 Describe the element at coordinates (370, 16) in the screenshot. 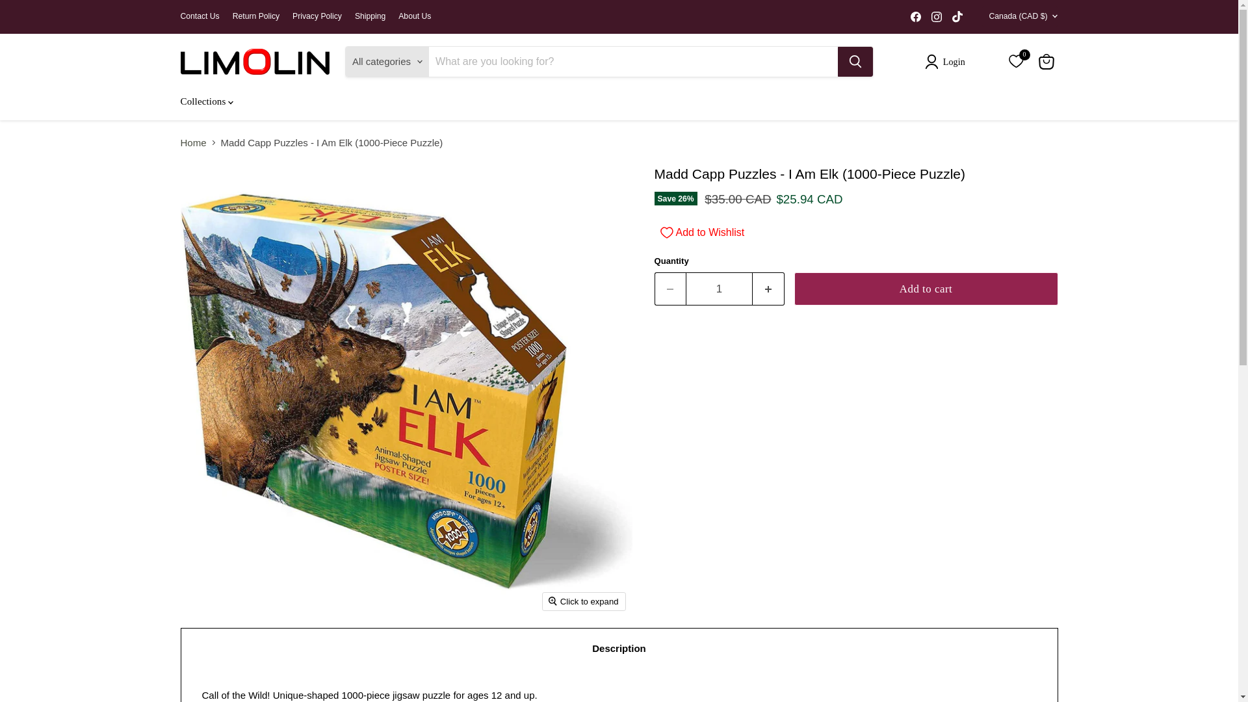

I see `Shipping` at that location.